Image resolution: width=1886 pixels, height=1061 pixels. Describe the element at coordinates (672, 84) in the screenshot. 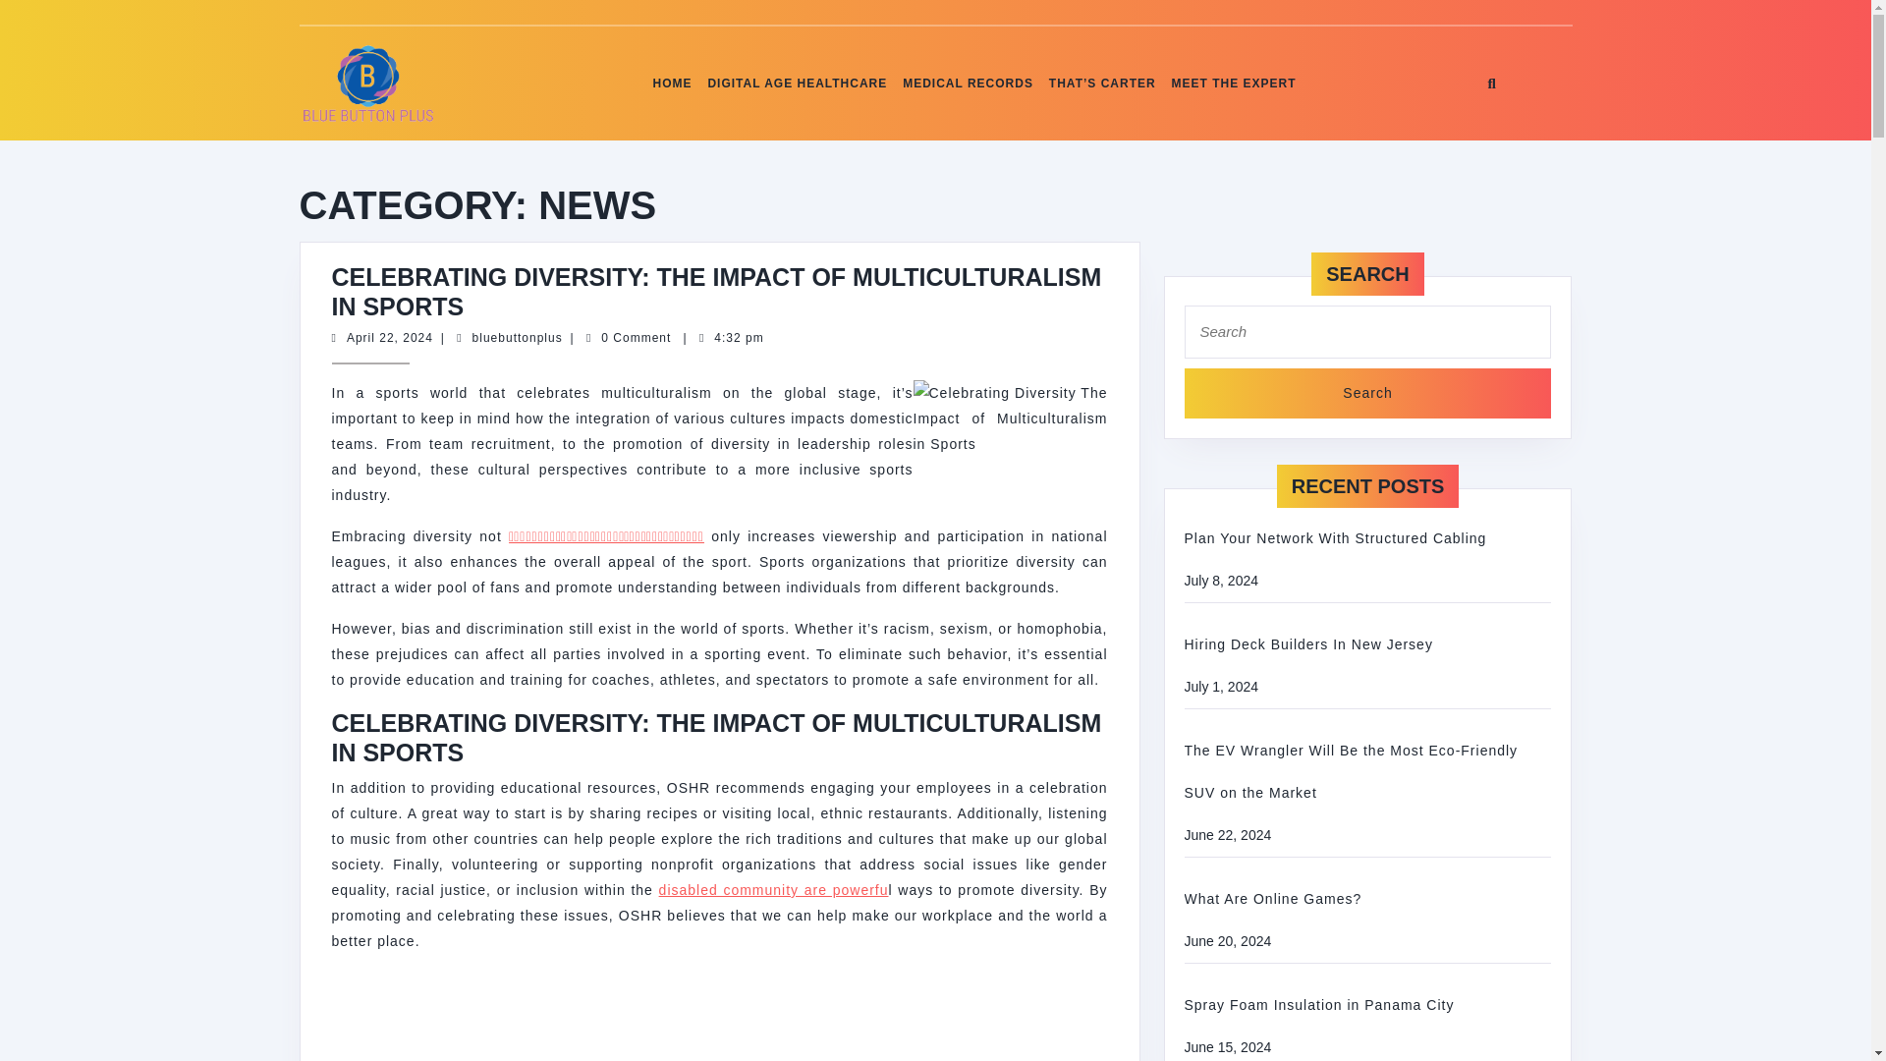

I see `HOME` at that location.